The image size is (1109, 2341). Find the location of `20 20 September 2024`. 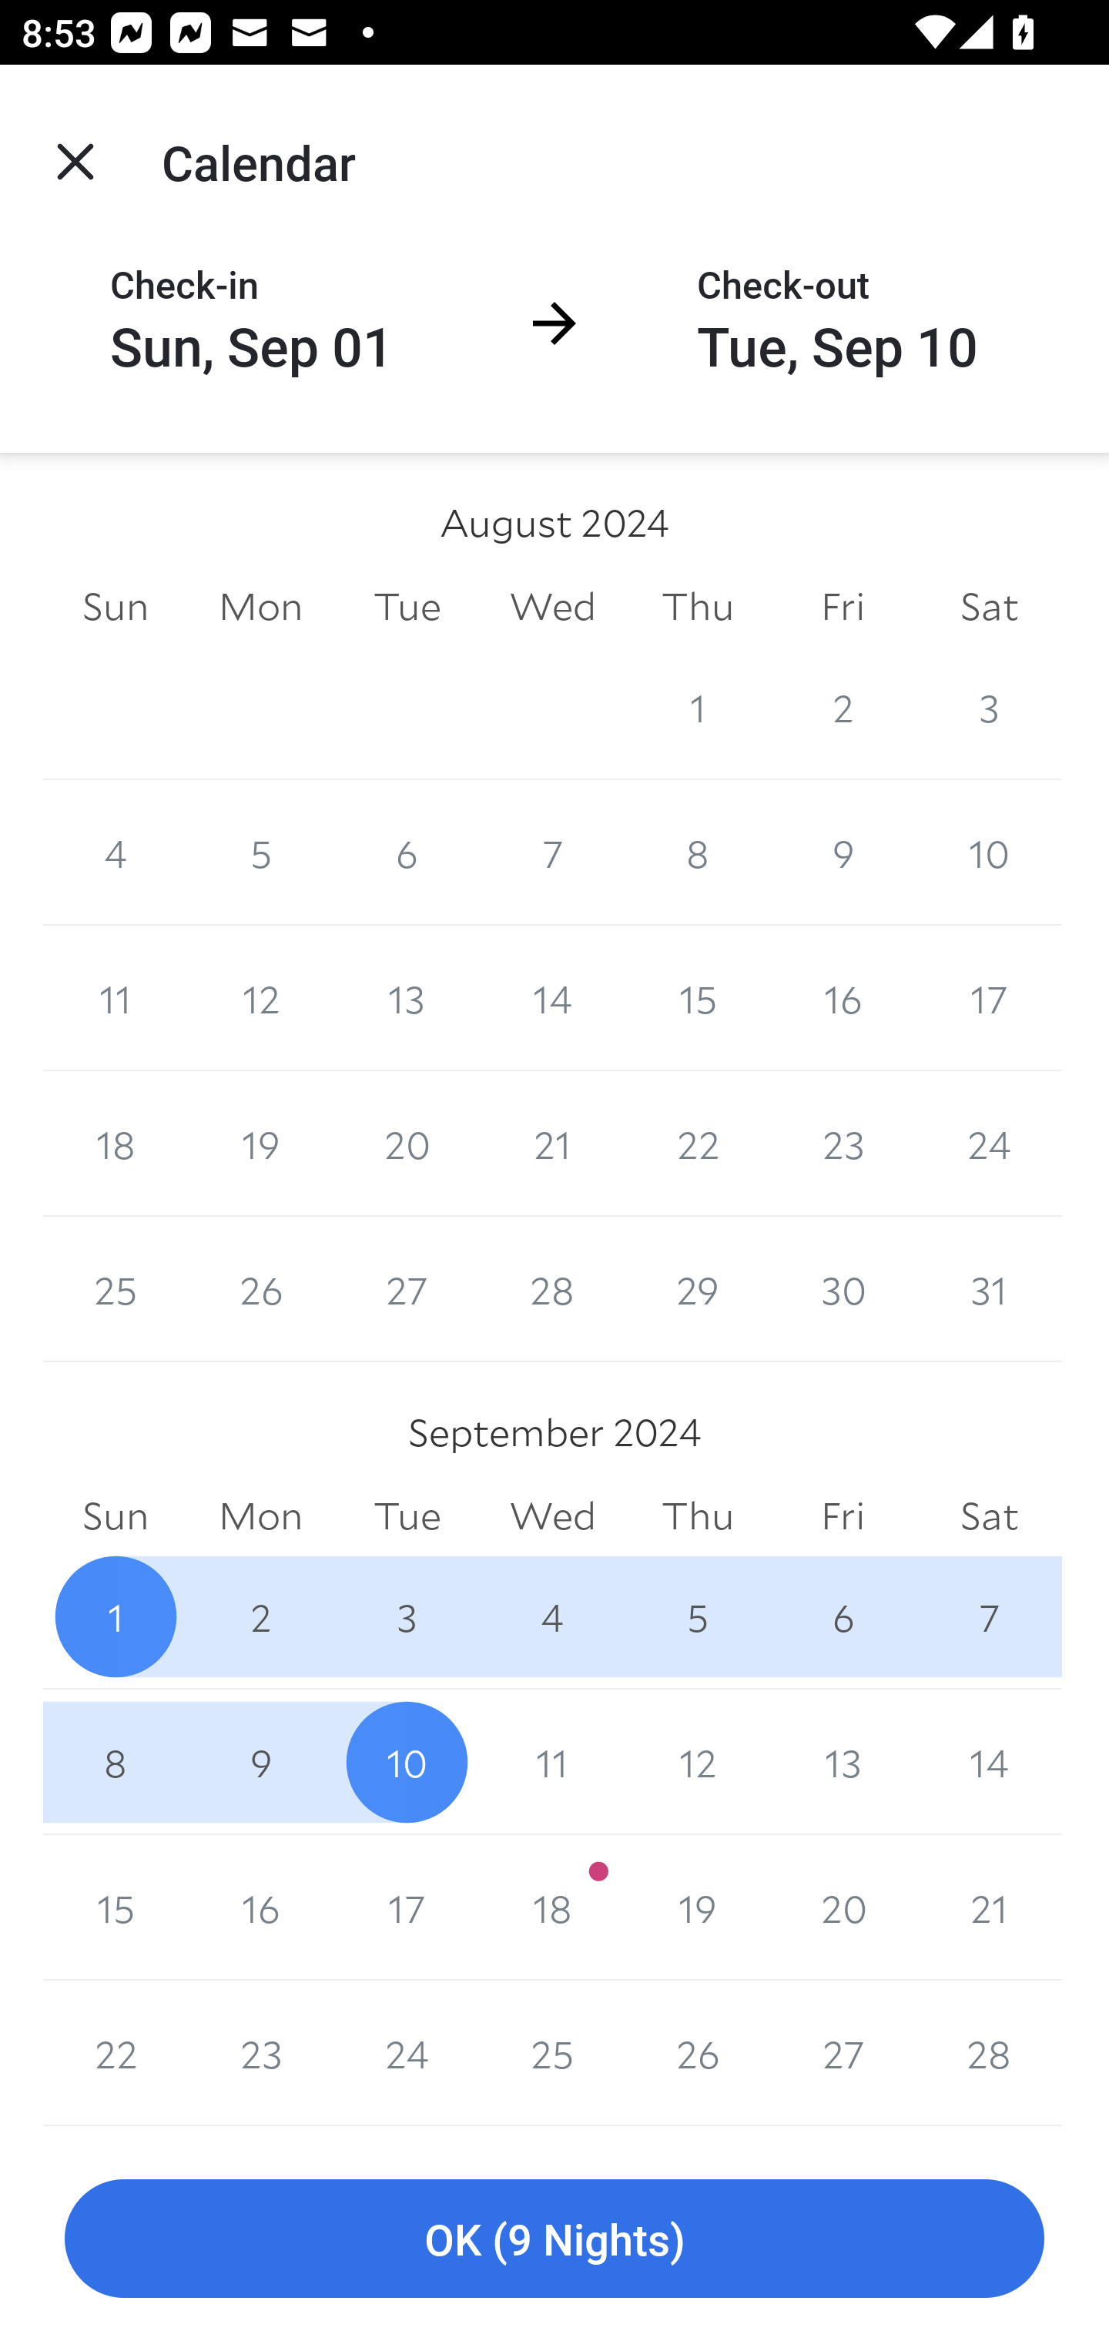

20 20 September 2024 is located at coordinates (843, 1907).